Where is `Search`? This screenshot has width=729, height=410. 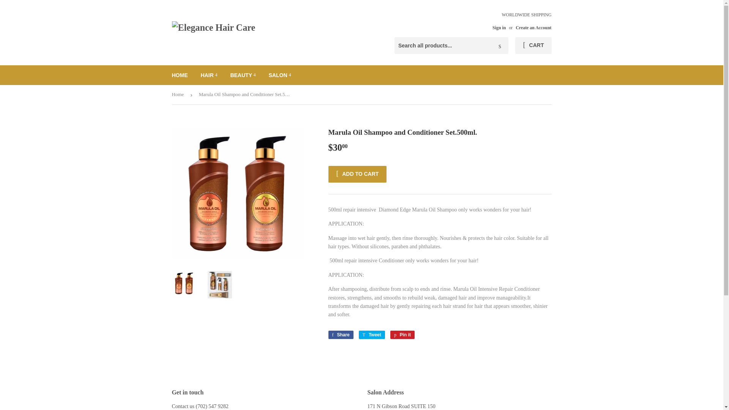 Search is located at coordinates (500, 46).